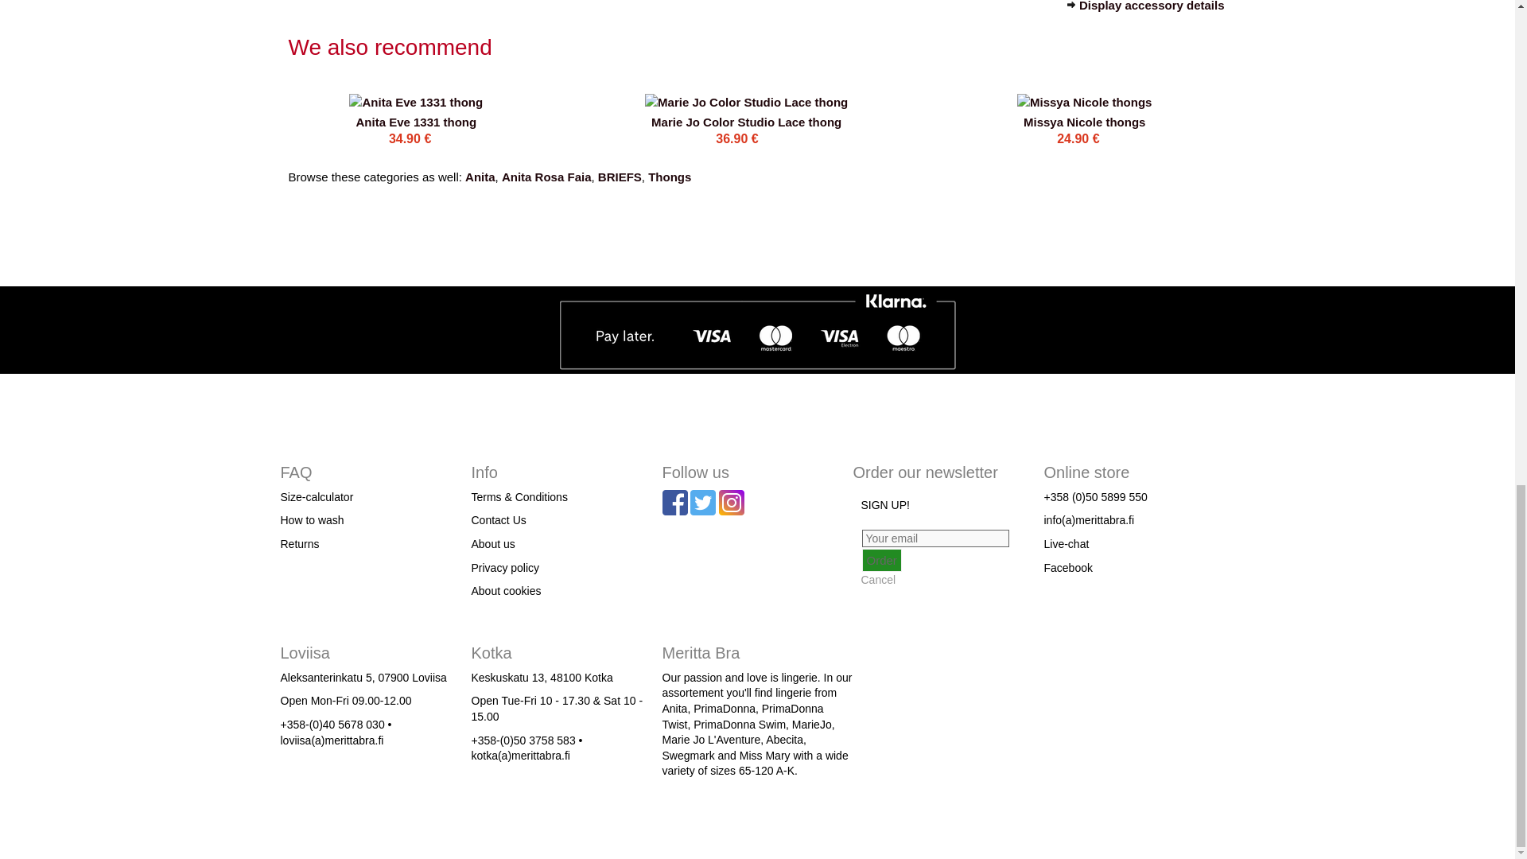 This screenshot has width=1527, height=859. Describe the element at coordinates (1083, 100) in the screenshot. I see `Go to product` at that location.